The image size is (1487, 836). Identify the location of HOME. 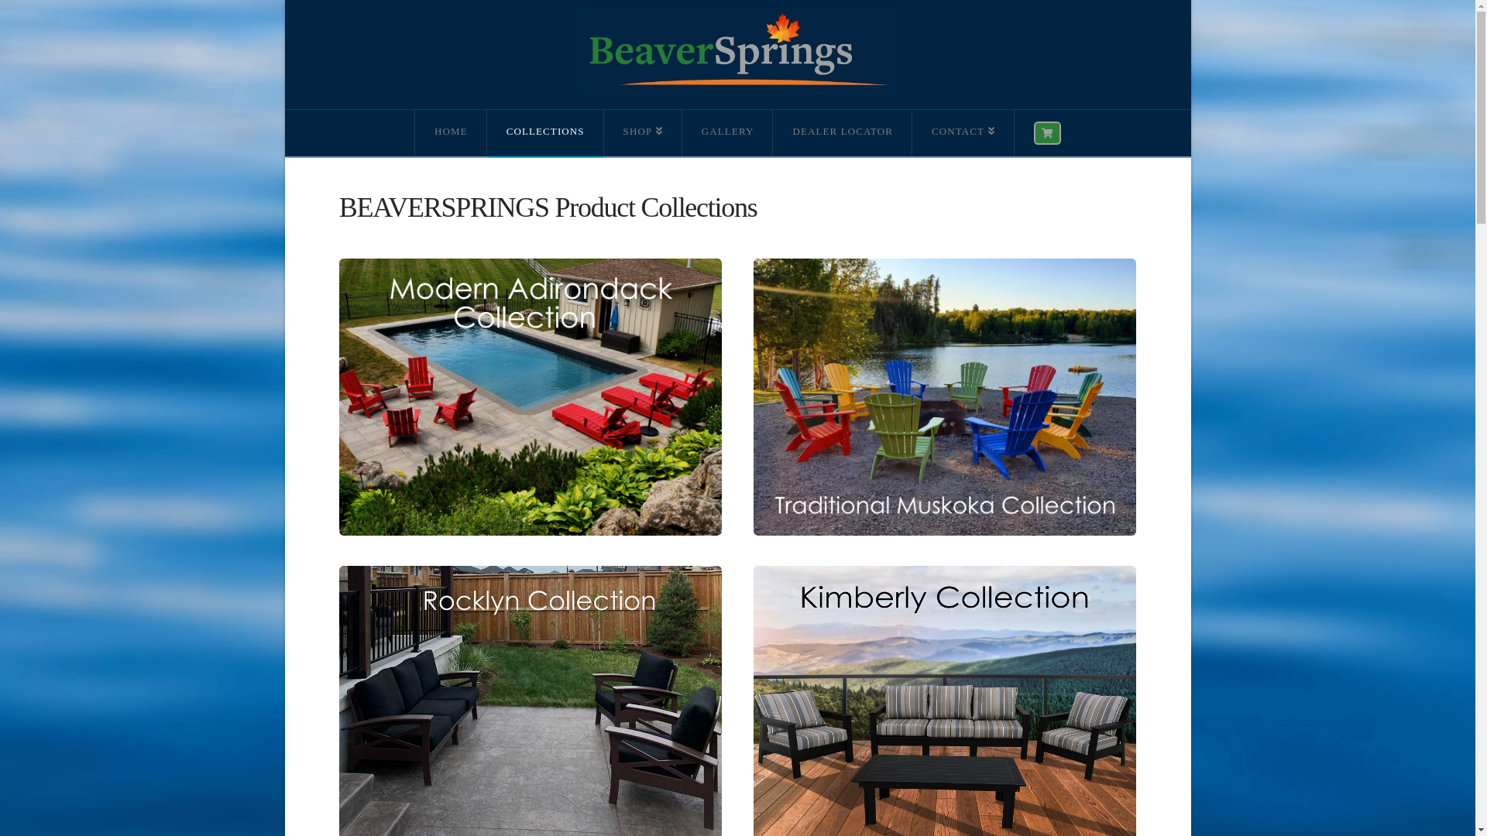
(451, 133).